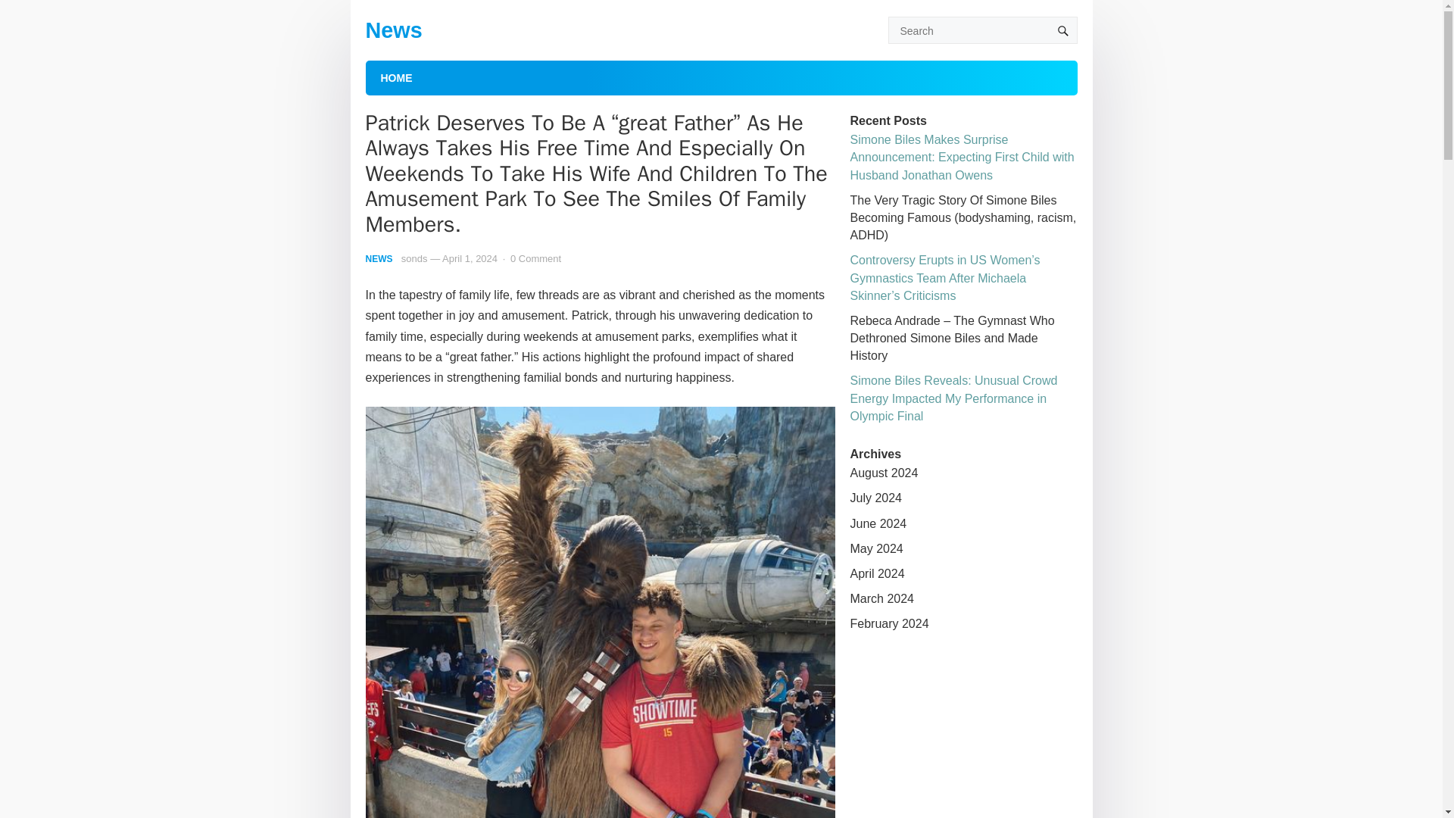 The image size is (1454, 818). Describe the element at coordinates (889, 623) in the screenshot. I see `February 2024` at that location.